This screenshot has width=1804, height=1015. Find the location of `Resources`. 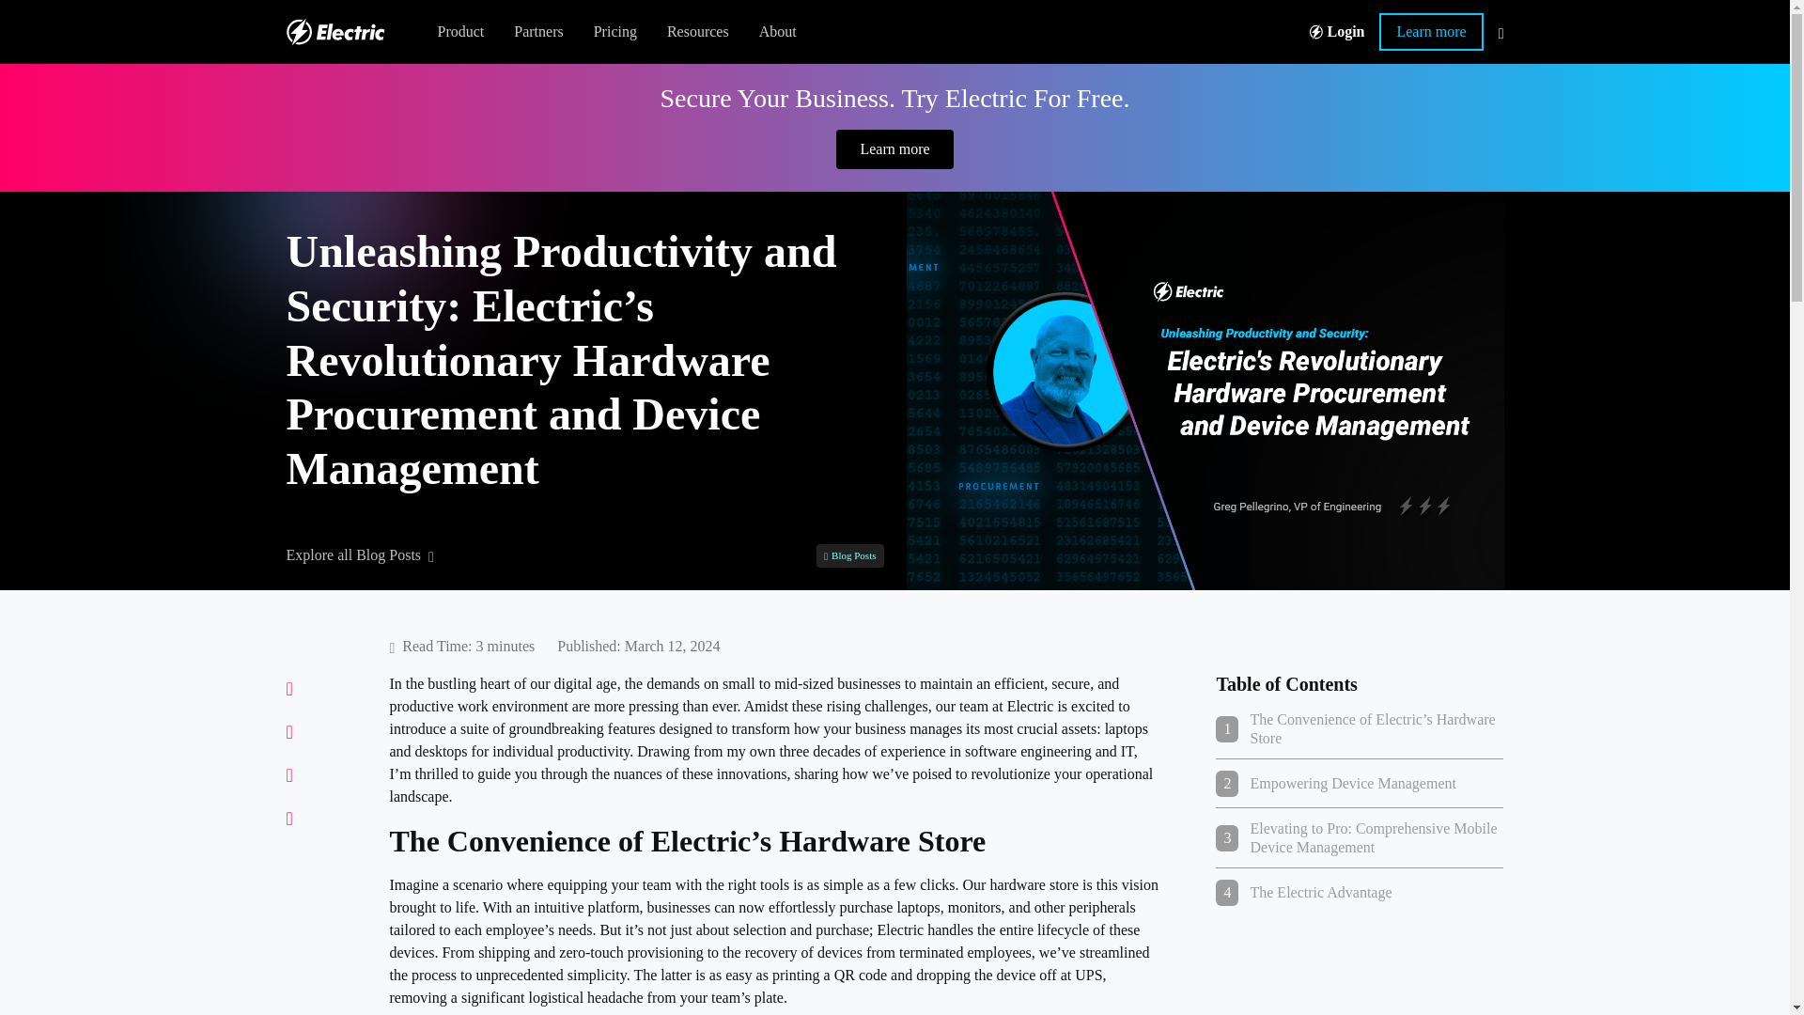

Resources is located at coordinates (617, 32).